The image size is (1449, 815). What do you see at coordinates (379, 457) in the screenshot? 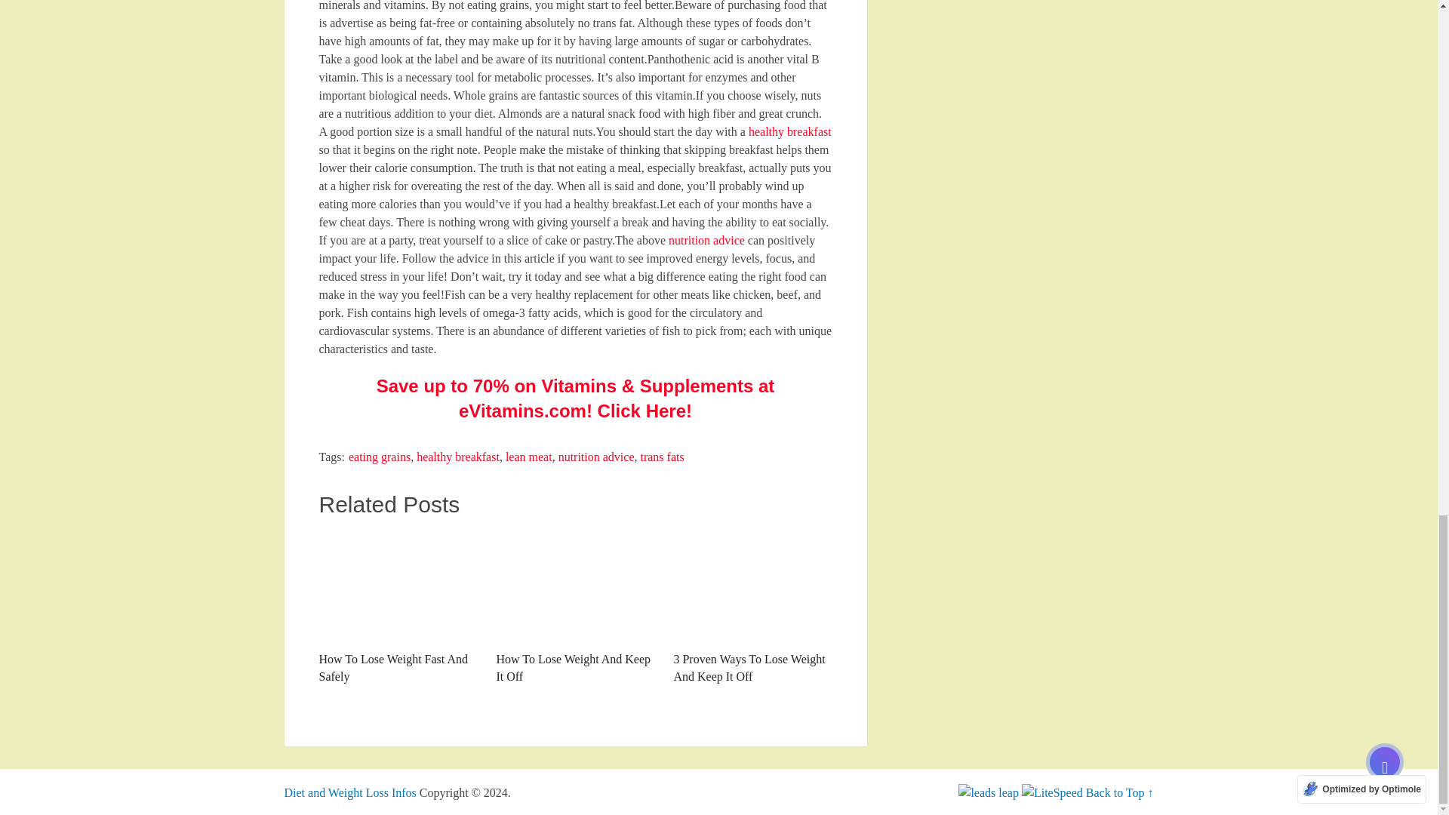
I see `eating grains` at bounding box center [379, 457].